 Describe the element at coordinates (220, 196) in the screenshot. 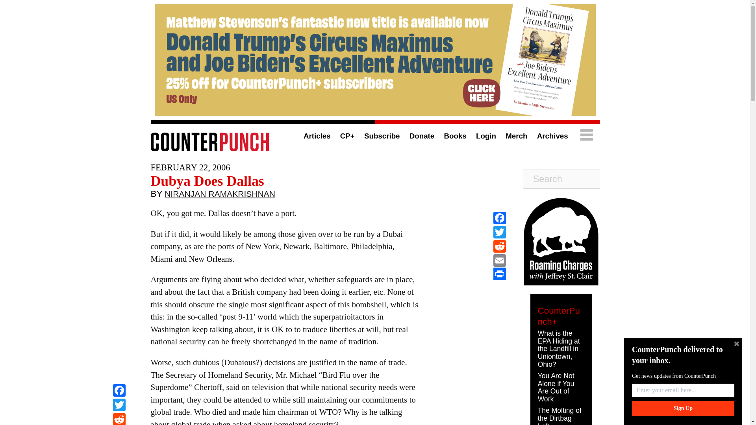

I see `NIRANJAN RAMAKRISHNAN` at that location.